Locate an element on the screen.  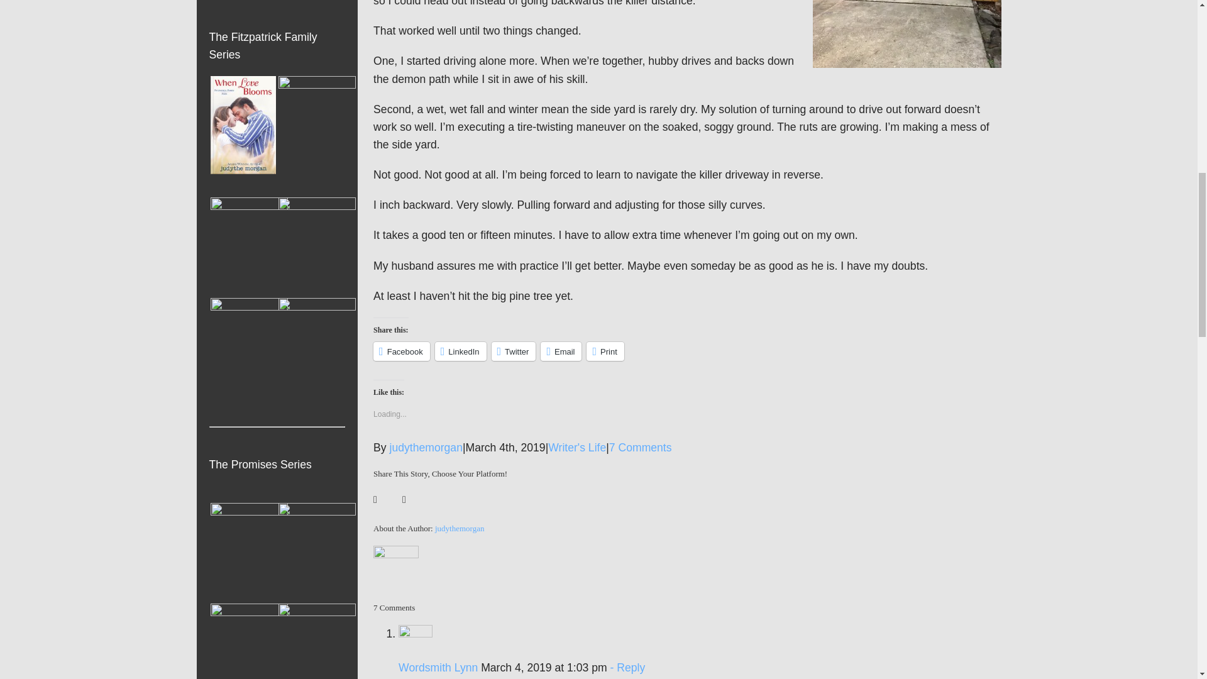
judythemorgan is located at coordinates (426, 448).